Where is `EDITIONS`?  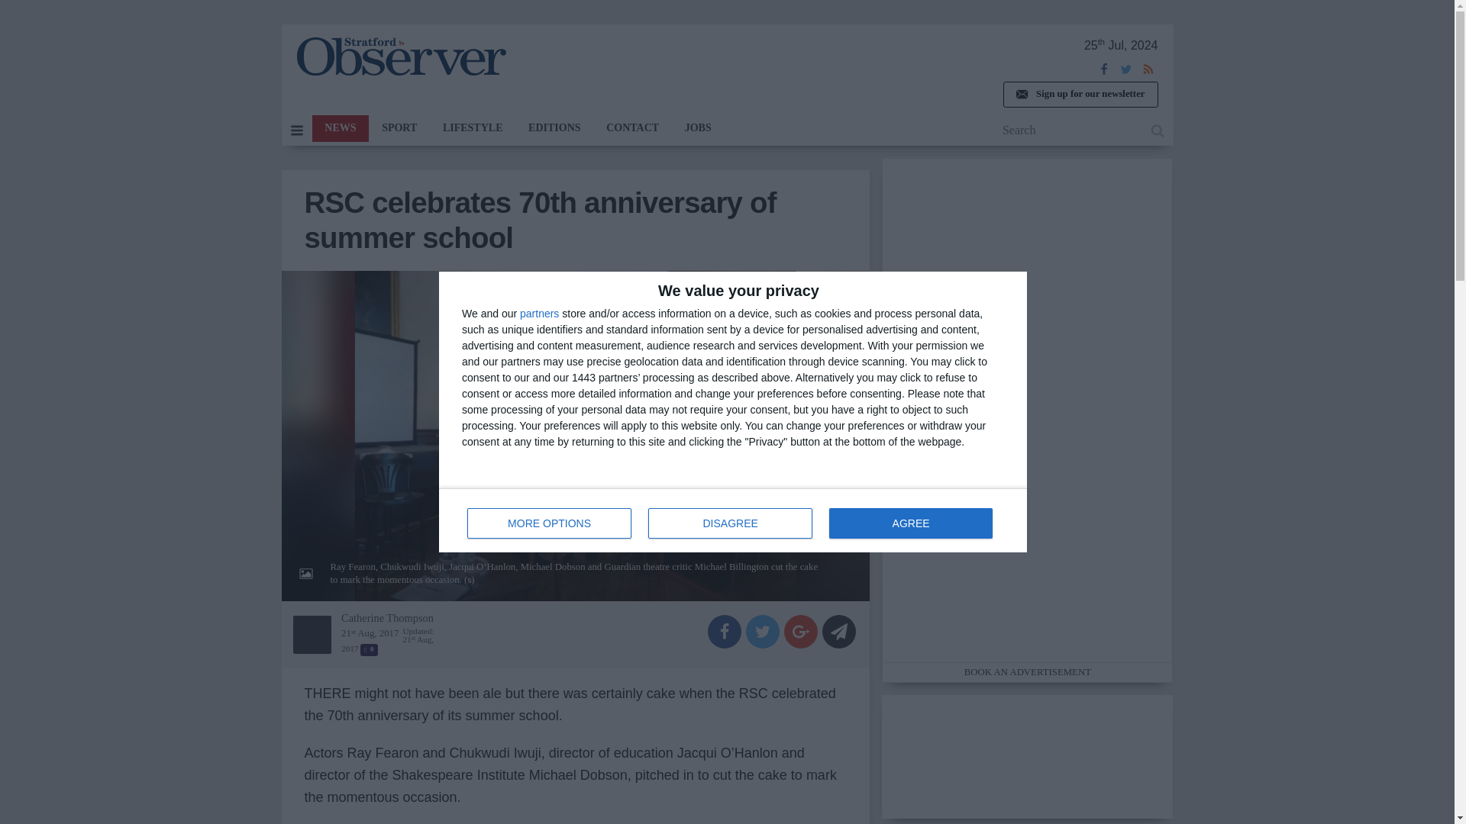 EDITIONS is located at coordinates (399, 128).